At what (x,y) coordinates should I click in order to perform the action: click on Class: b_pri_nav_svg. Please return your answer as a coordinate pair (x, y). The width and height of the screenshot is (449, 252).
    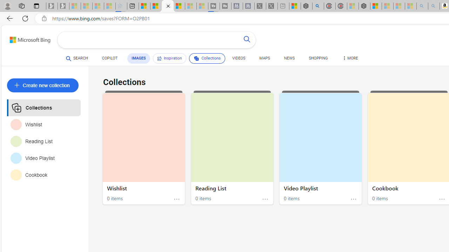
    Looking at the image, I should click on (196, 58).